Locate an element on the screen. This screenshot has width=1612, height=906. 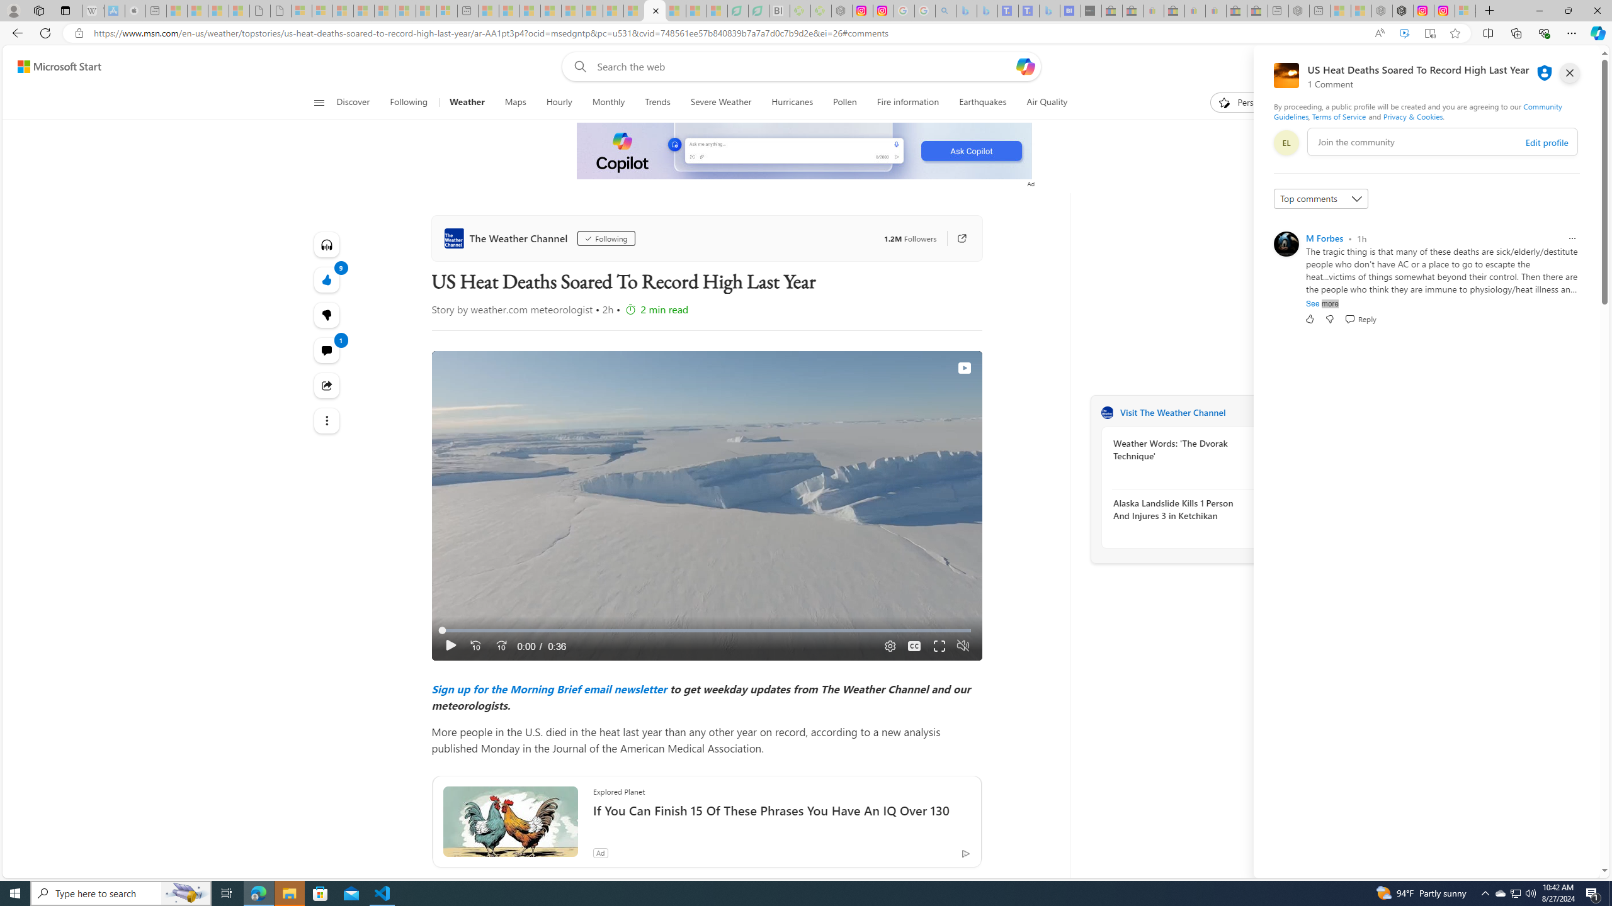
US Heat Deaths Soared To Record High Last Year is located at coordinates (654, 11).